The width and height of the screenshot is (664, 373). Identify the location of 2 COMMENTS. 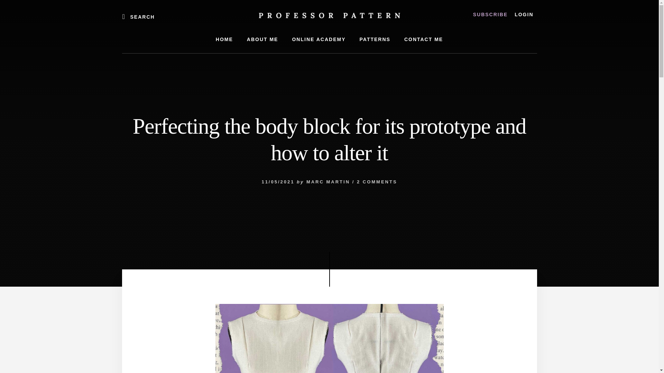
(377, 182).